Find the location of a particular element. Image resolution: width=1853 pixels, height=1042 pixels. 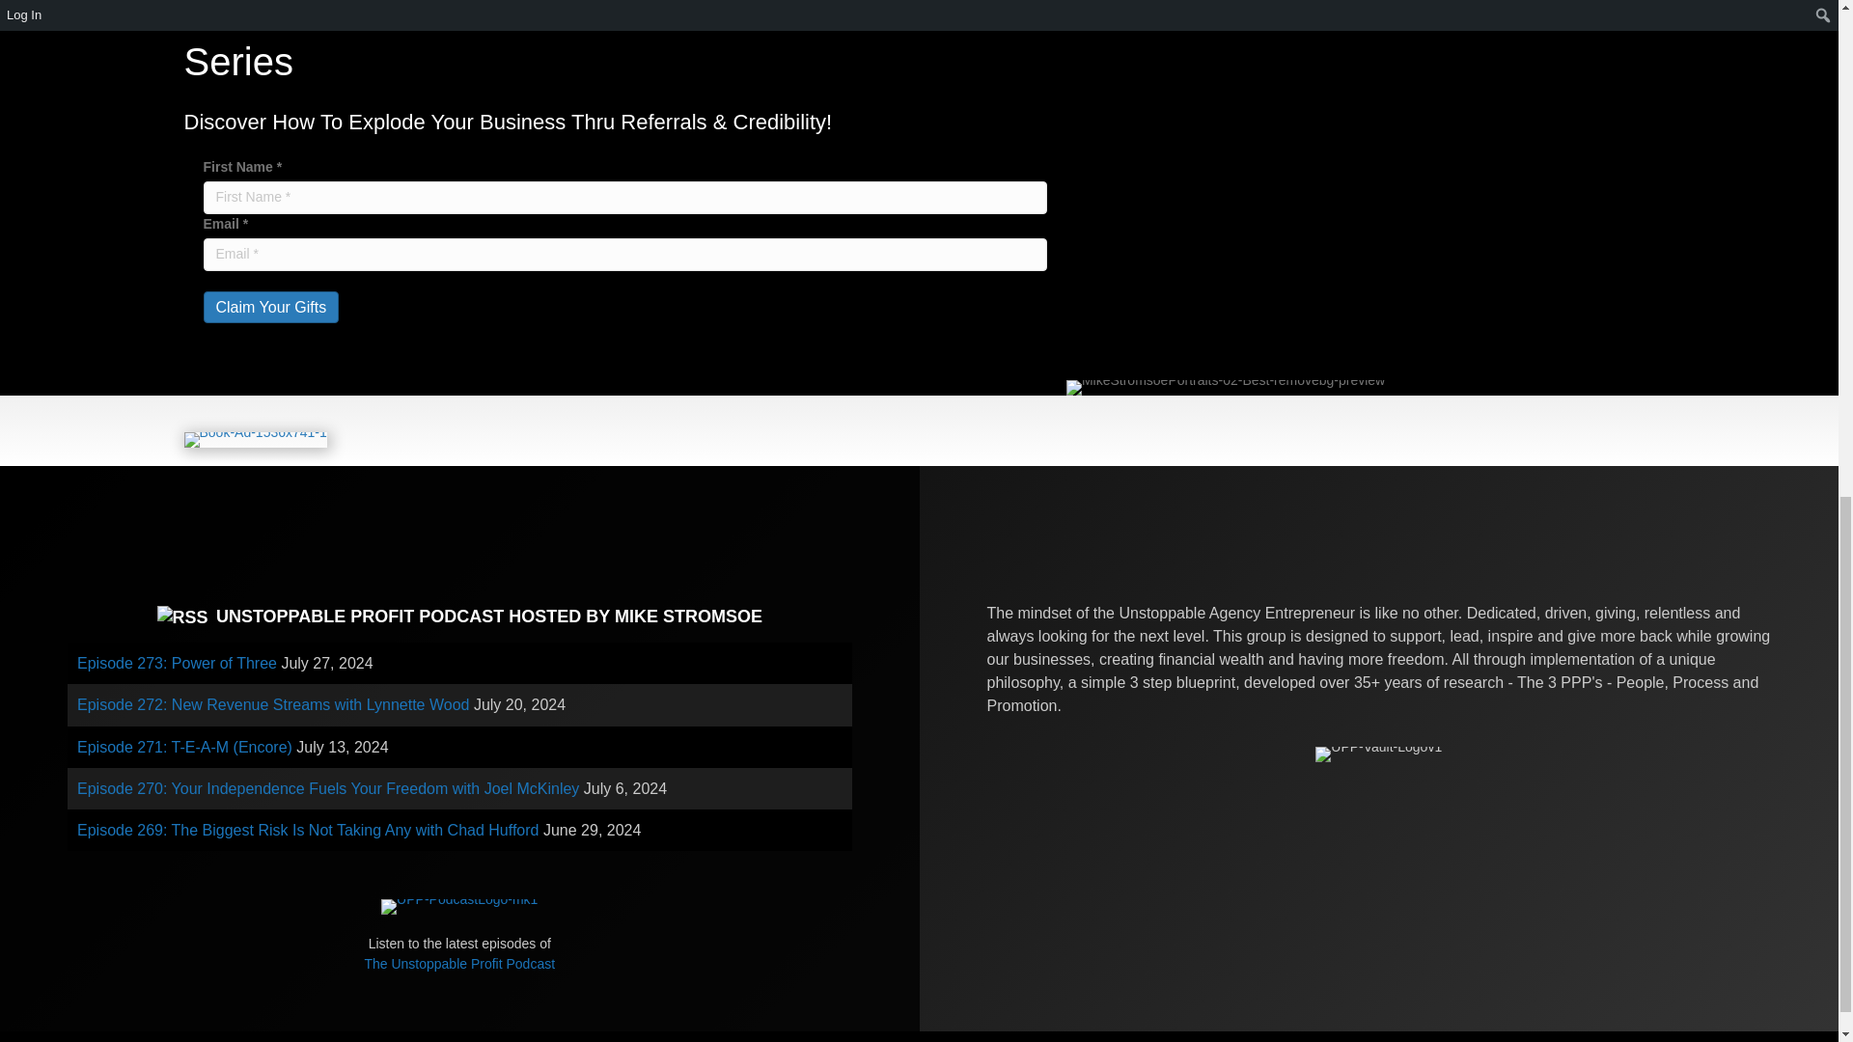

UNSTOPPABLE PROFIT PODCAST HOSTED BY MIKE STROMSOE is located at coordinates (488, 616).